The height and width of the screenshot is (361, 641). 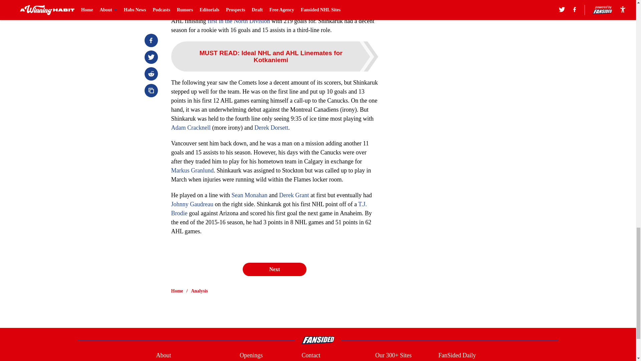 I want to click on Derek Grant, so click(x=294, y=195).